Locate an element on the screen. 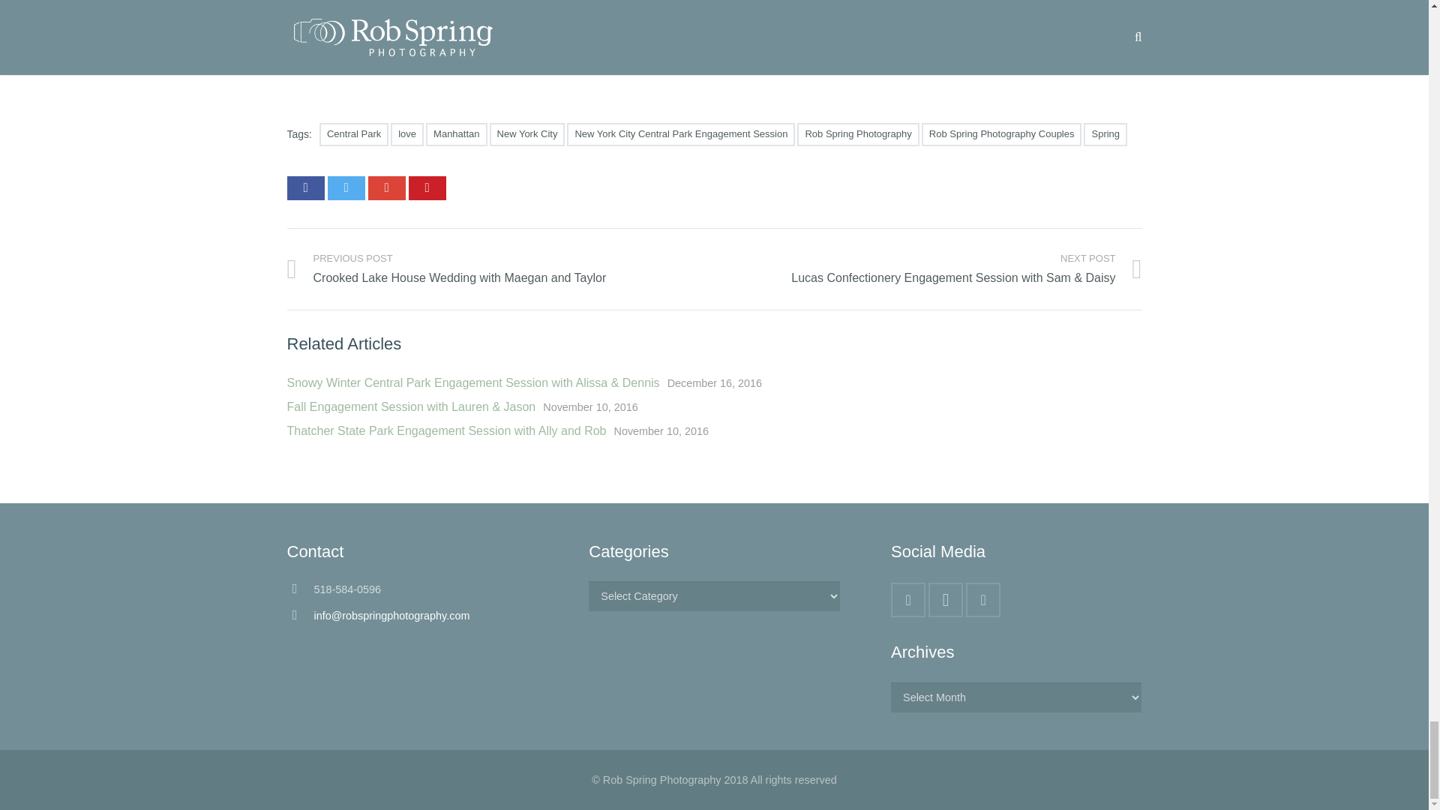 The width and height of the screenshot is (1440, 810). Tweet this is located at coordinates (345, 187).